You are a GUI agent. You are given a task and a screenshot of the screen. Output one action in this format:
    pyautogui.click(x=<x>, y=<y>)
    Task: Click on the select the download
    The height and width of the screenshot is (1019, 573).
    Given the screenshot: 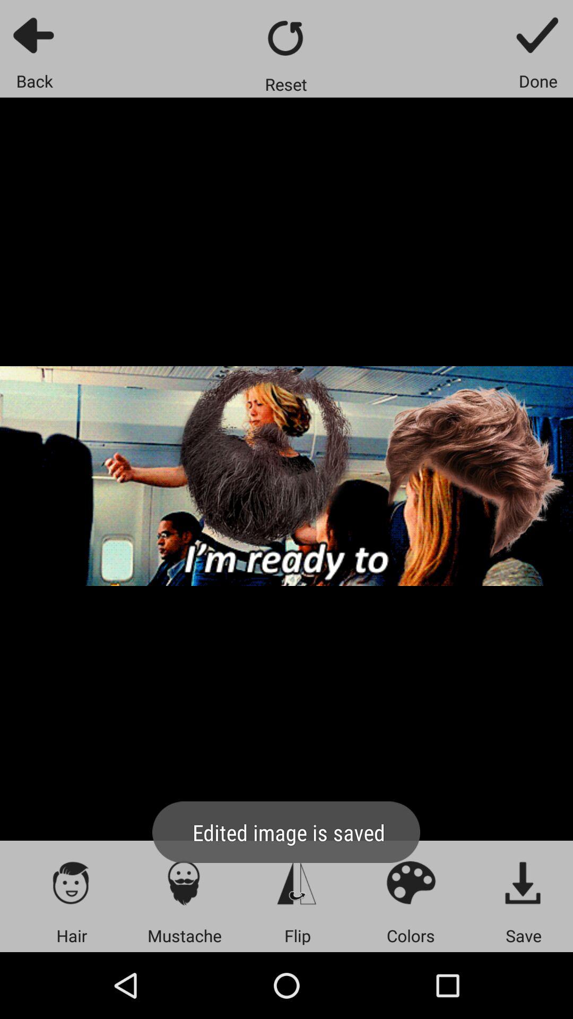 What is the action you would take?
    pyautogui.click(x=523, y=882)
    